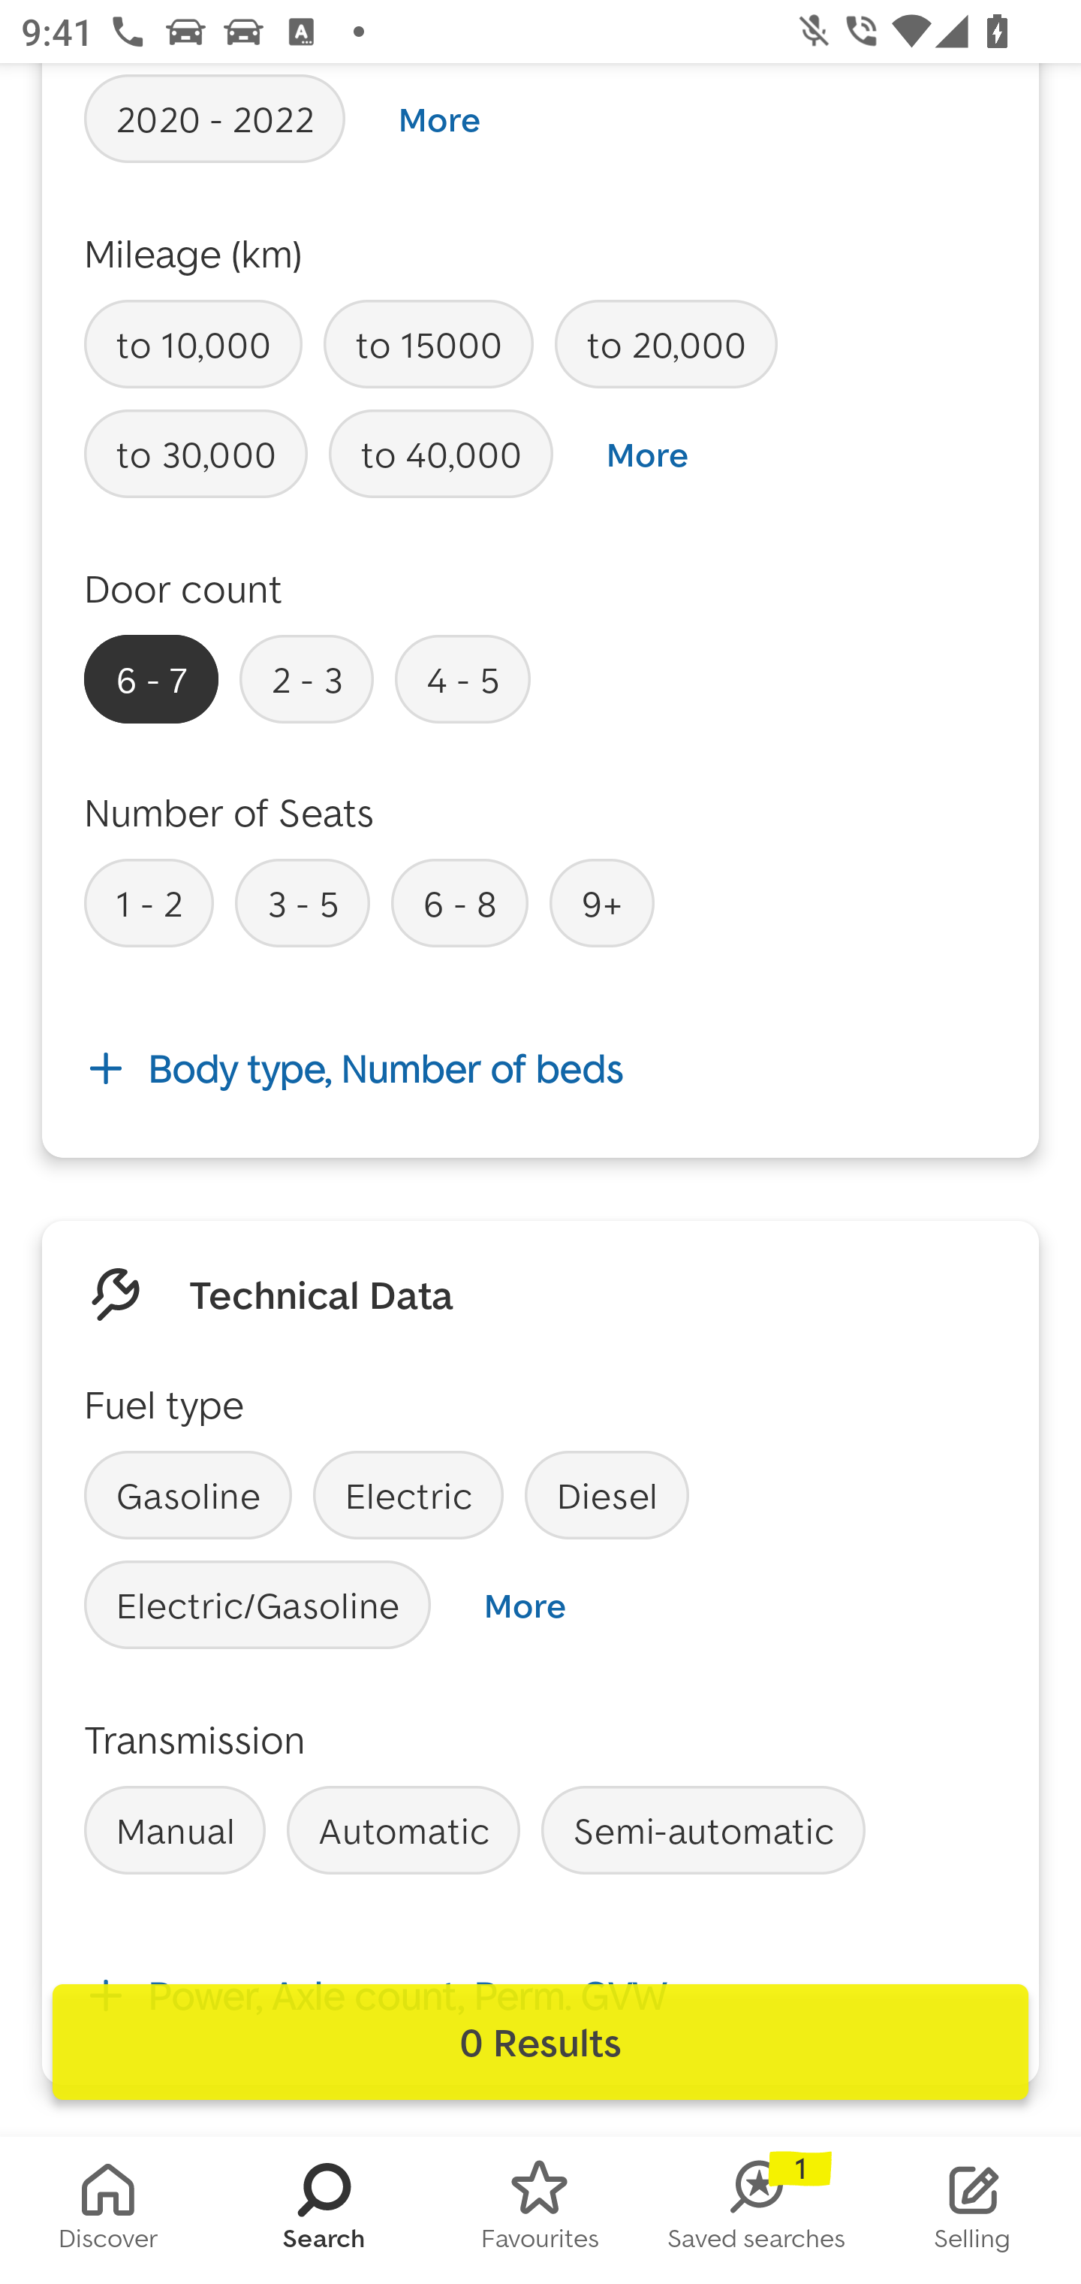  What do you see at coordinates (215, 119) in the screenshot?
I see `2020 - 2022` at bounding box center [215, 119].